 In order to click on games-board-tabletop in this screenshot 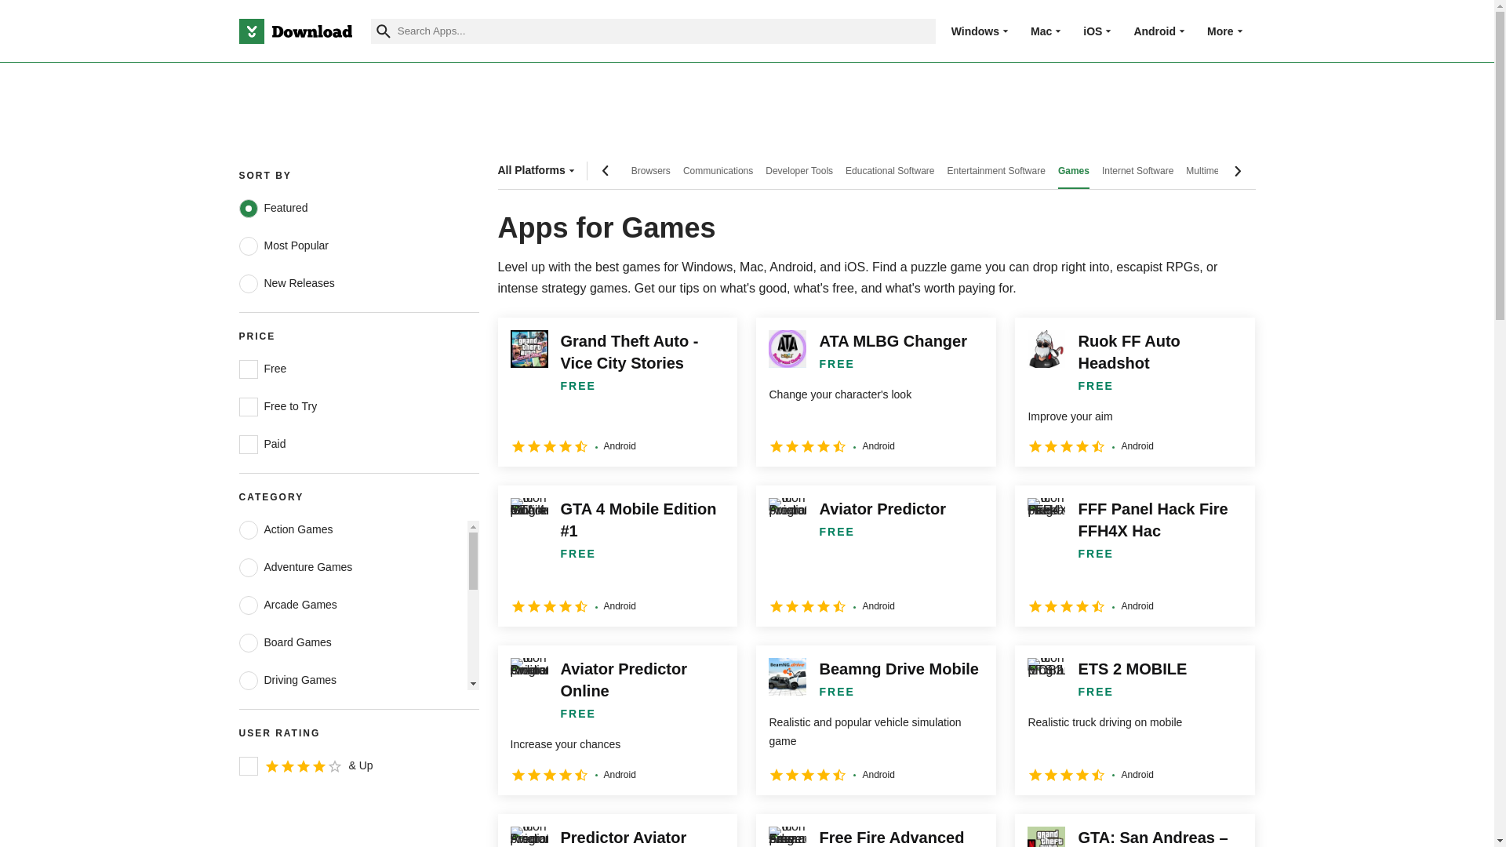, I will do `click(248, 642)`.